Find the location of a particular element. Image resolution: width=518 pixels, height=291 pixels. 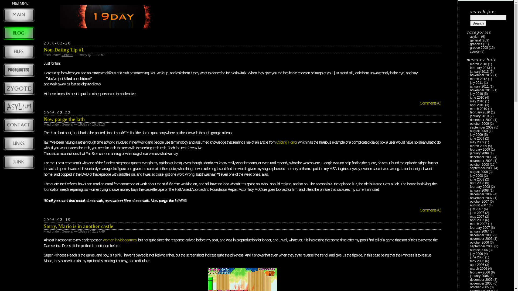

november 2006 is located at coordinates (481, 239).